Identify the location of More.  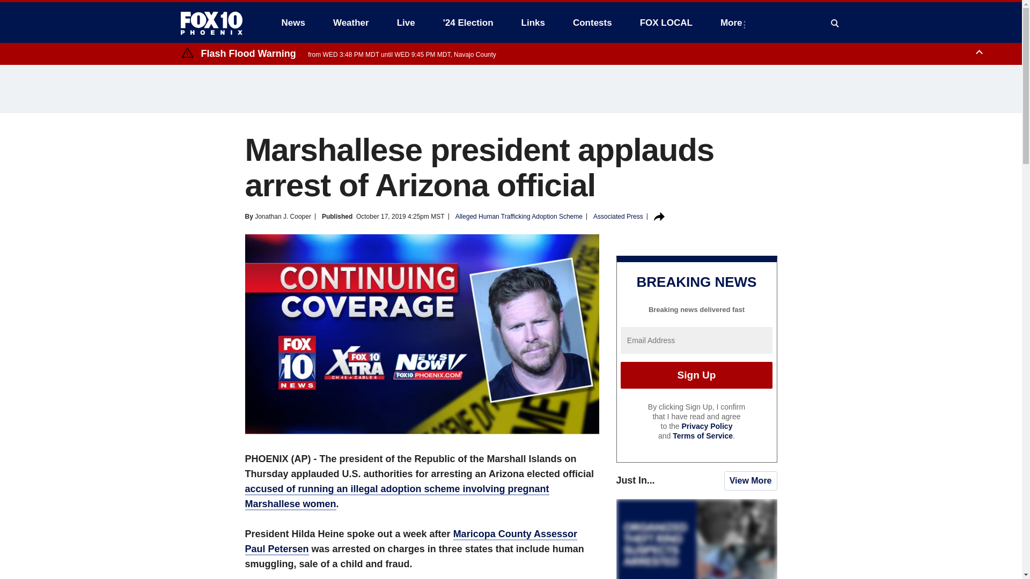
(733, 23).